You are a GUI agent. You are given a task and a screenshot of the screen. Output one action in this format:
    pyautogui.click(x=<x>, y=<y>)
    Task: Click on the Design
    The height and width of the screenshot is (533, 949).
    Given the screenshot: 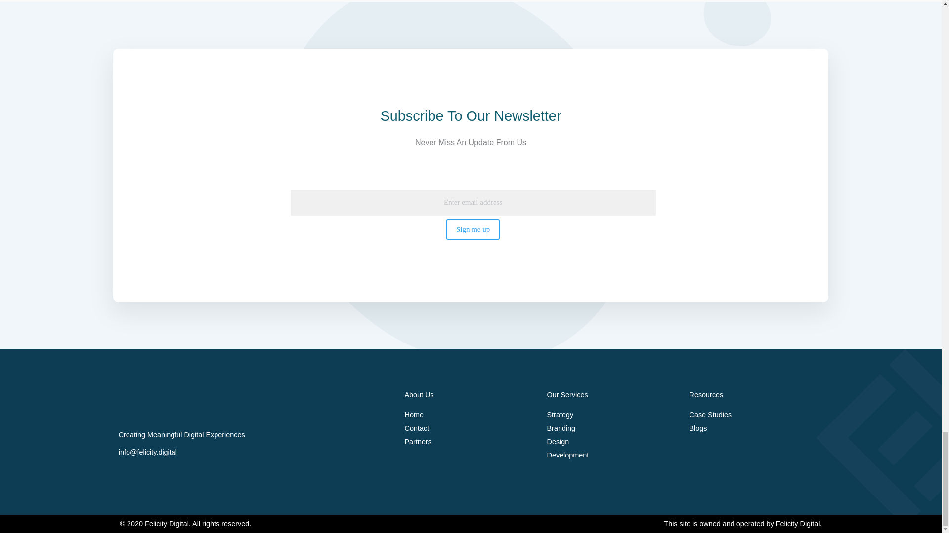 What is the action you would take?
    pyautogui.click(x=613, y=442)
    